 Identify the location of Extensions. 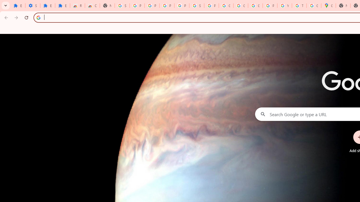
(62, 6).